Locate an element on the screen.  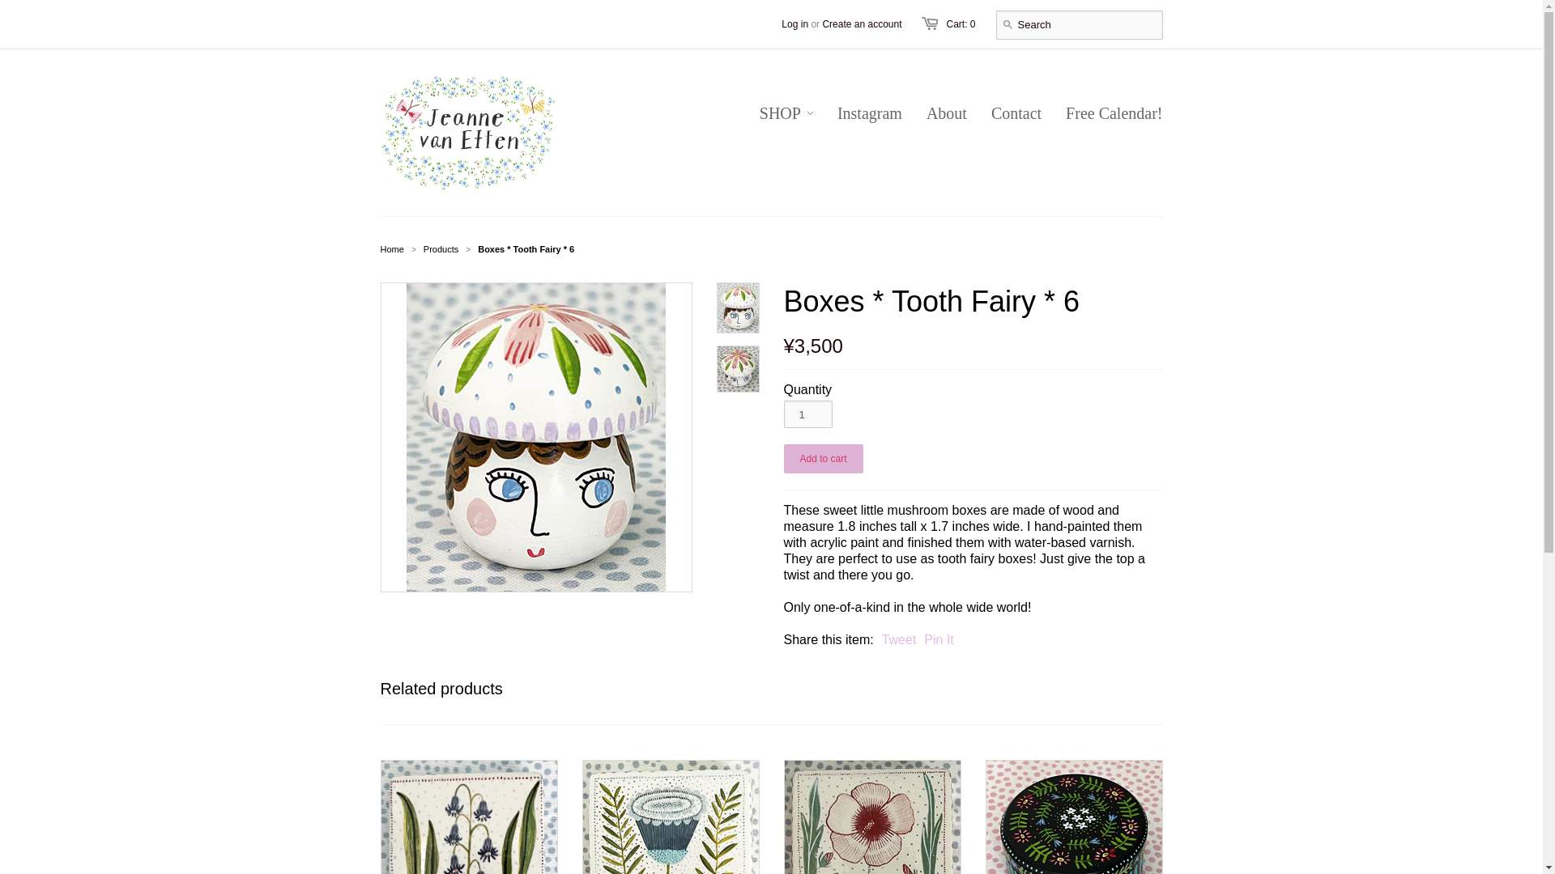
Contact is located at coordinates (1004, 113).